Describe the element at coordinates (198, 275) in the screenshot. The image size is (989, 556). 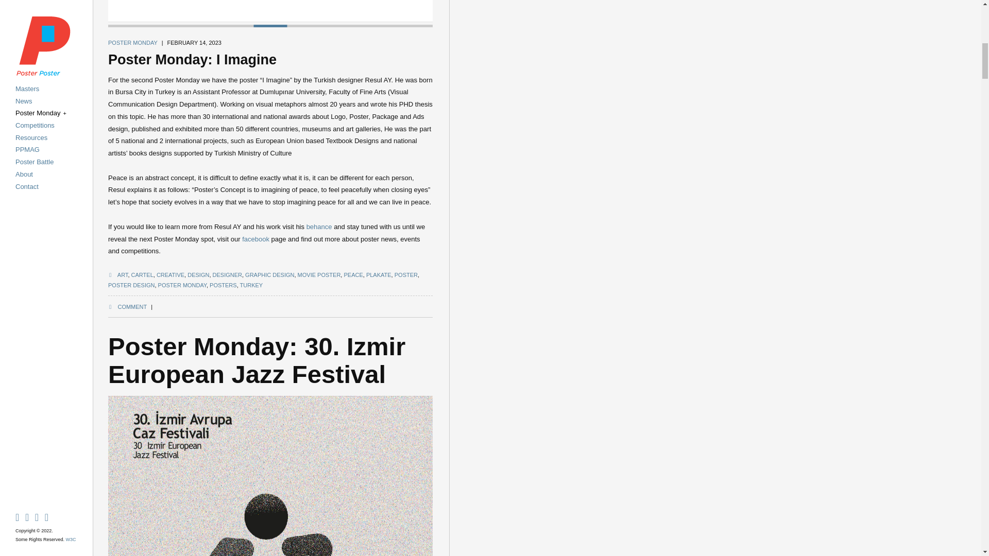
I see `DESIGN` at that location.